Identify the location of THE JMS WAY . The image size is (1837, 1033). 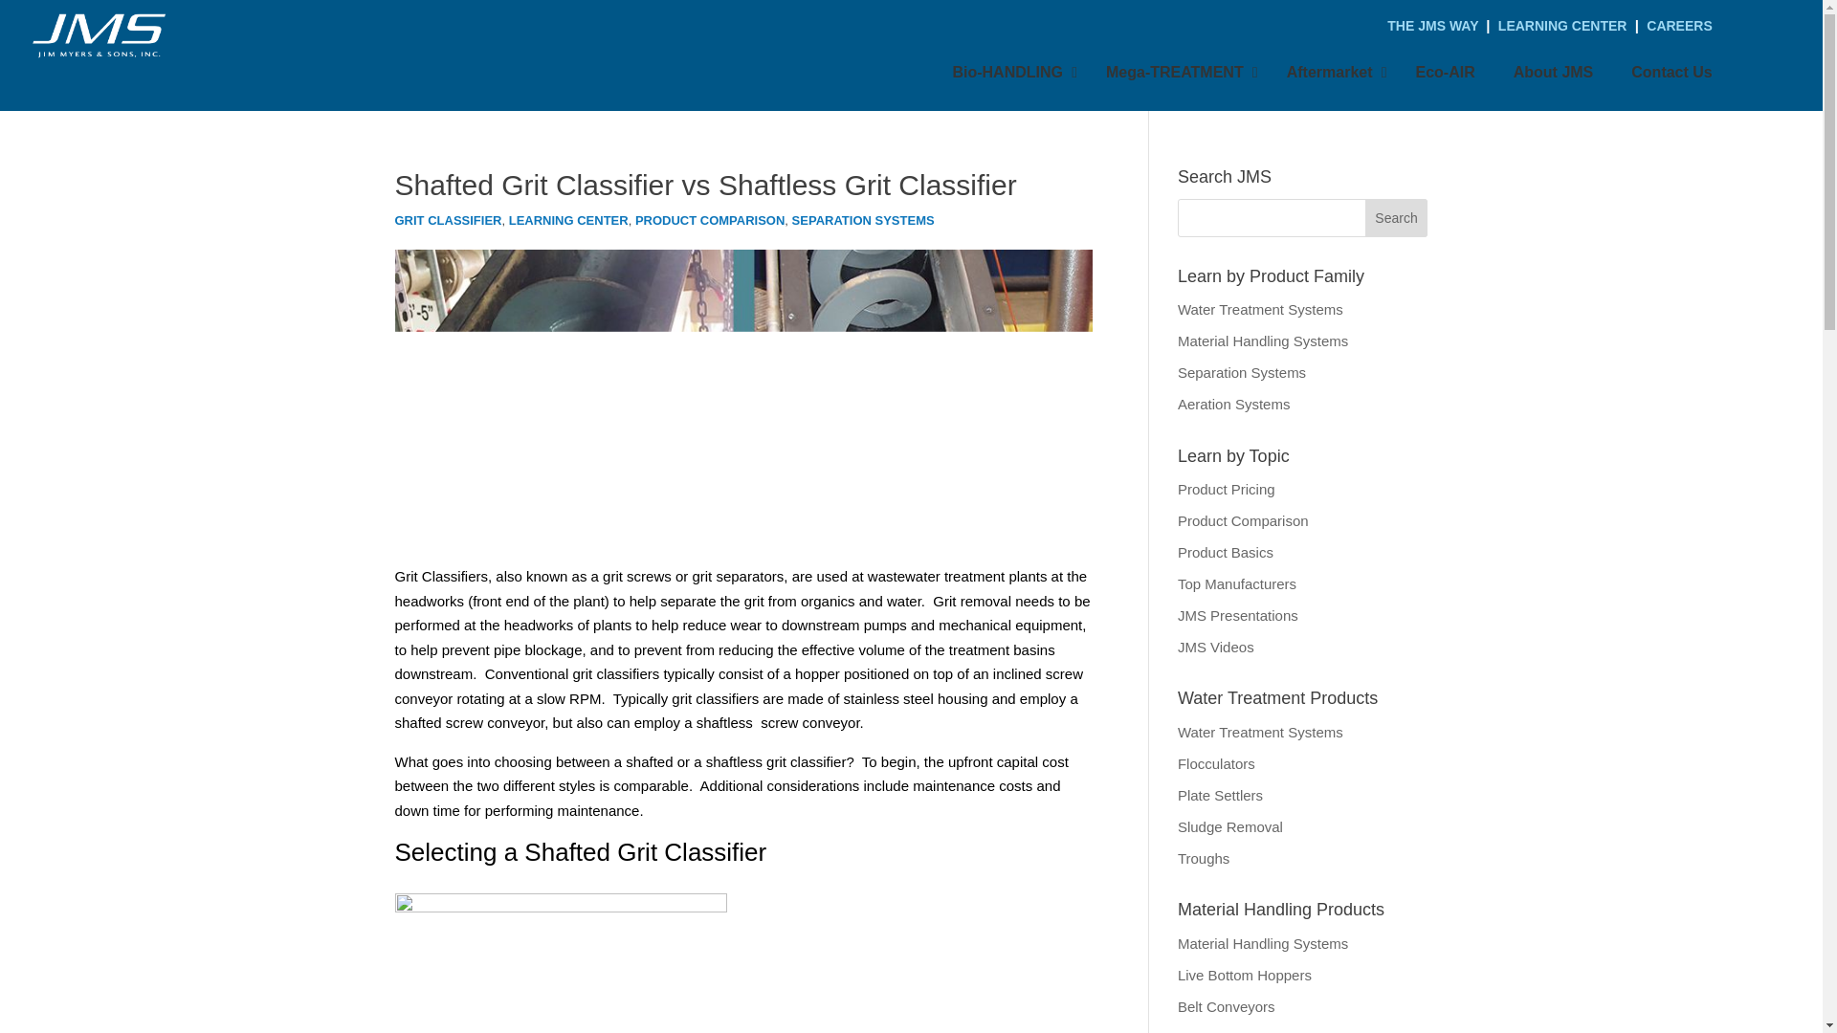
(1434, 25).